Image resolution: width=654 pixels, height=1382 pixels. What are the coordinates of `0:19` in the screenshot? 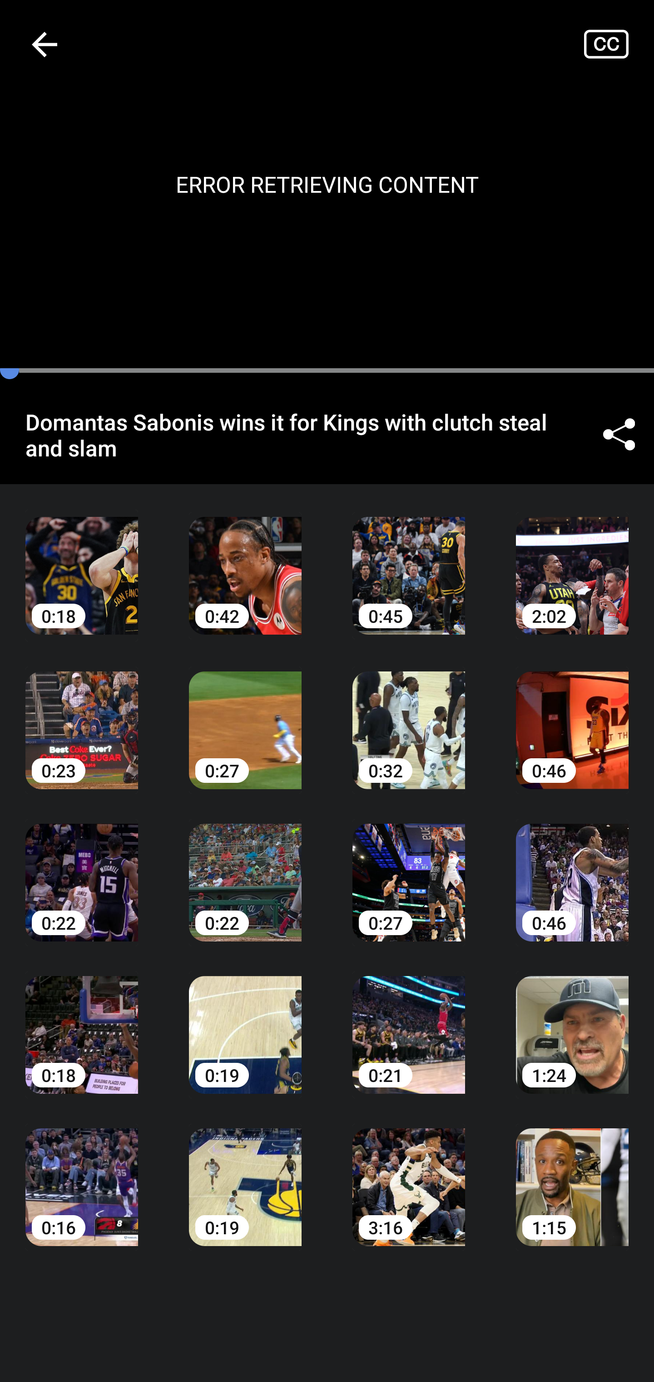 It's located at (245, 1175).